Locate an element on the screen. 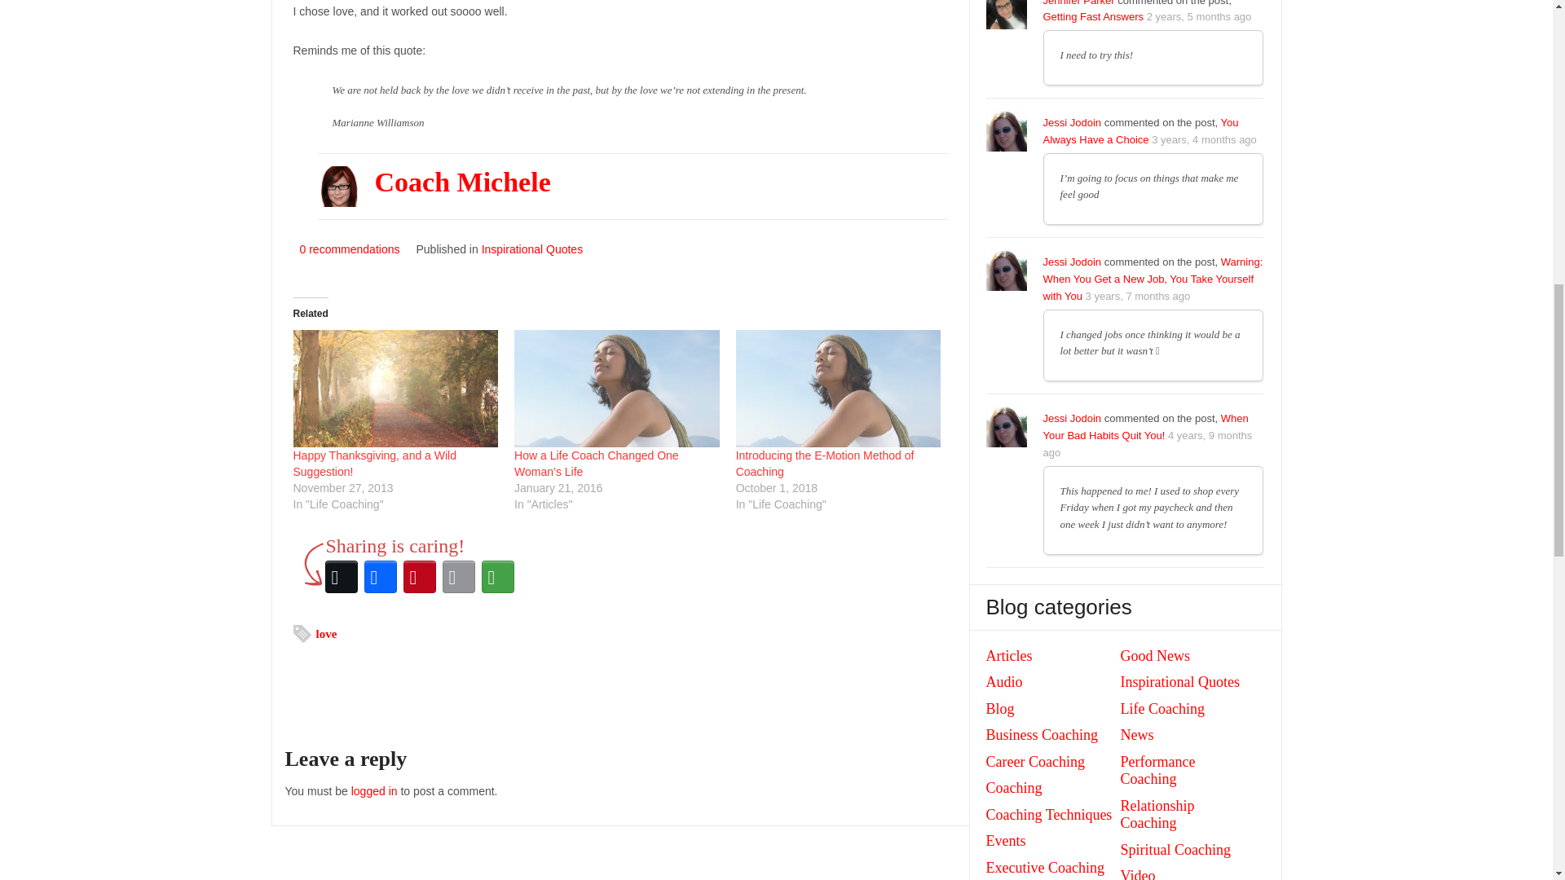  Happy Thanksgiving, and a Wild Suggestion! is located at coordinates (375, 463).